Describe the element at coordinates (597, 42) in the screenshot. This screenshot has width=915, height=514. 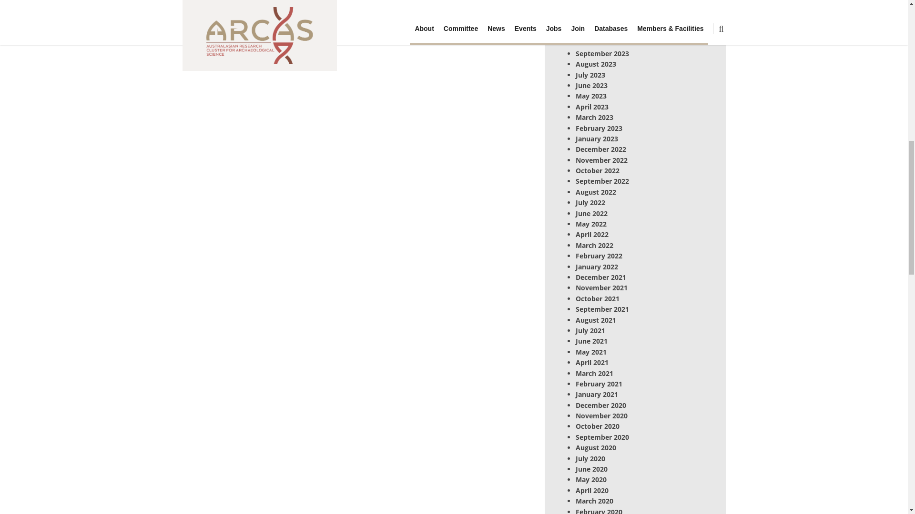
I see `October 2023` at that location.